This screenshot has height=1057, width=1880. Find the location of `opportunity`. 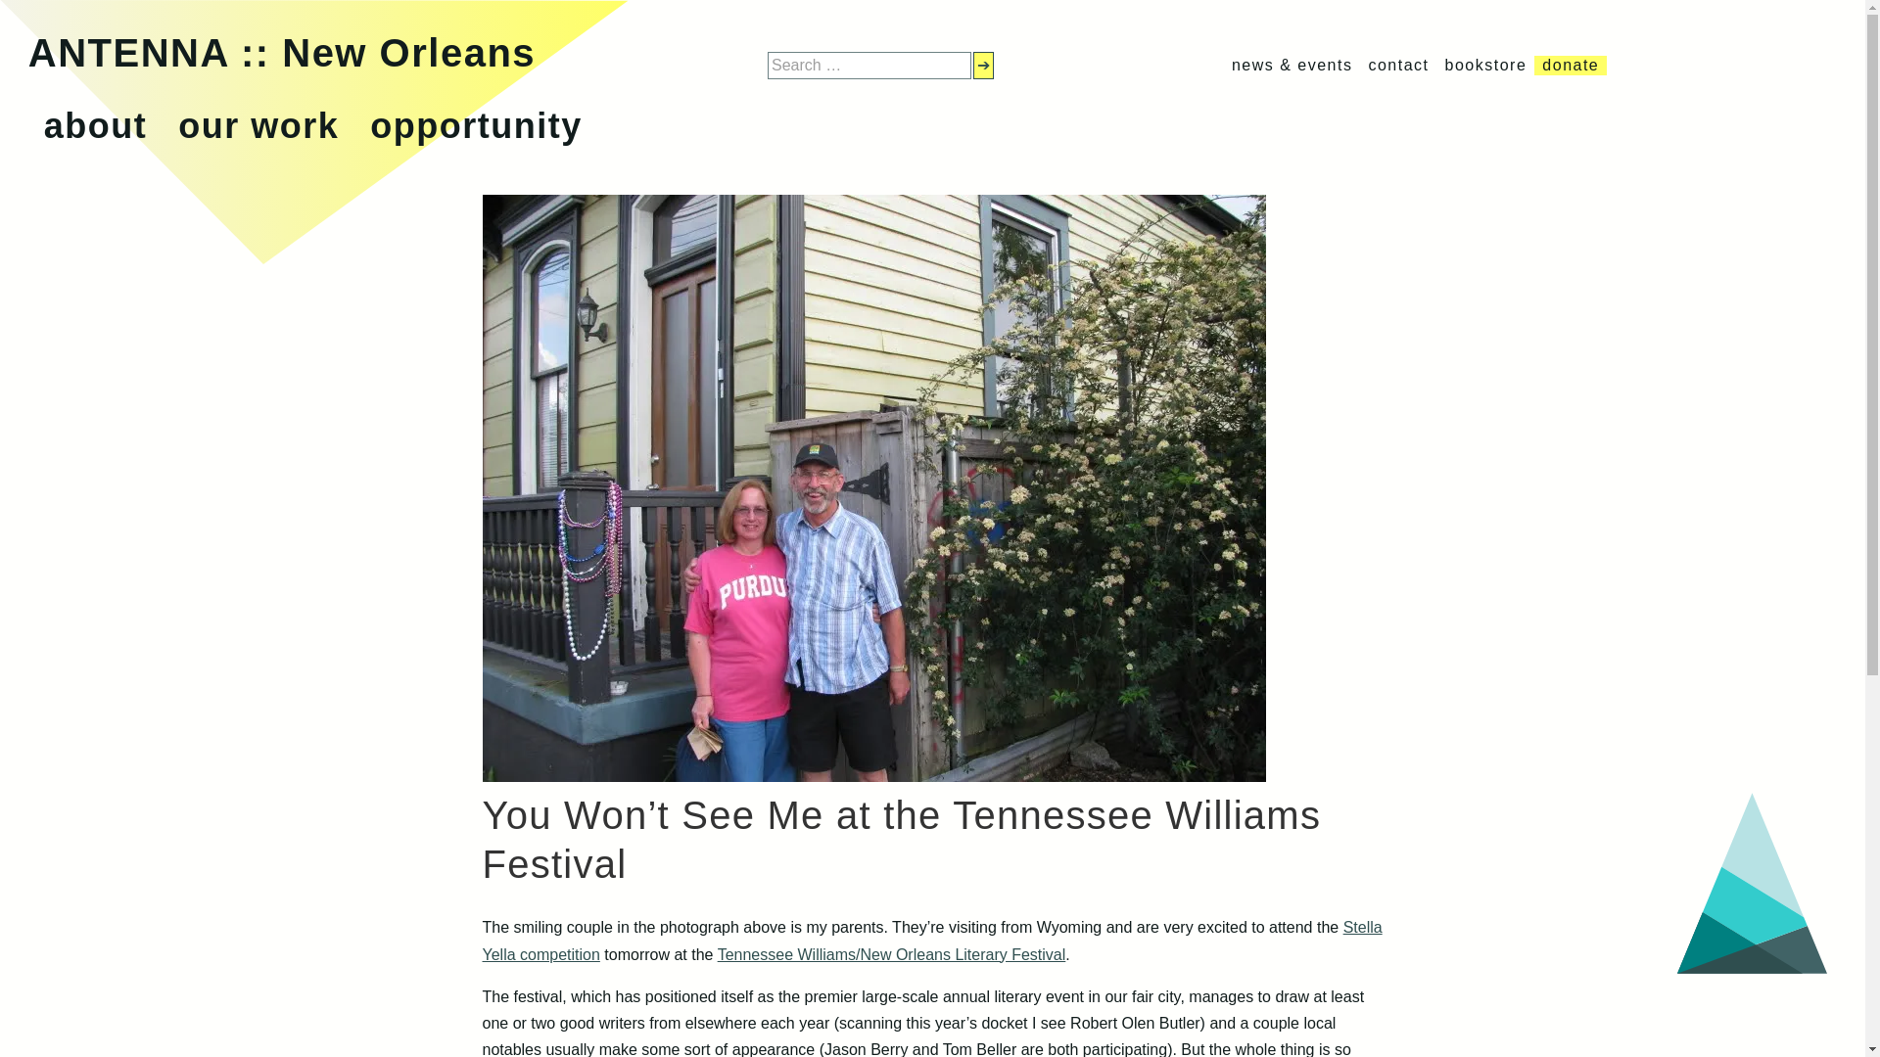

opportunity is located at coordinates (476, 125).